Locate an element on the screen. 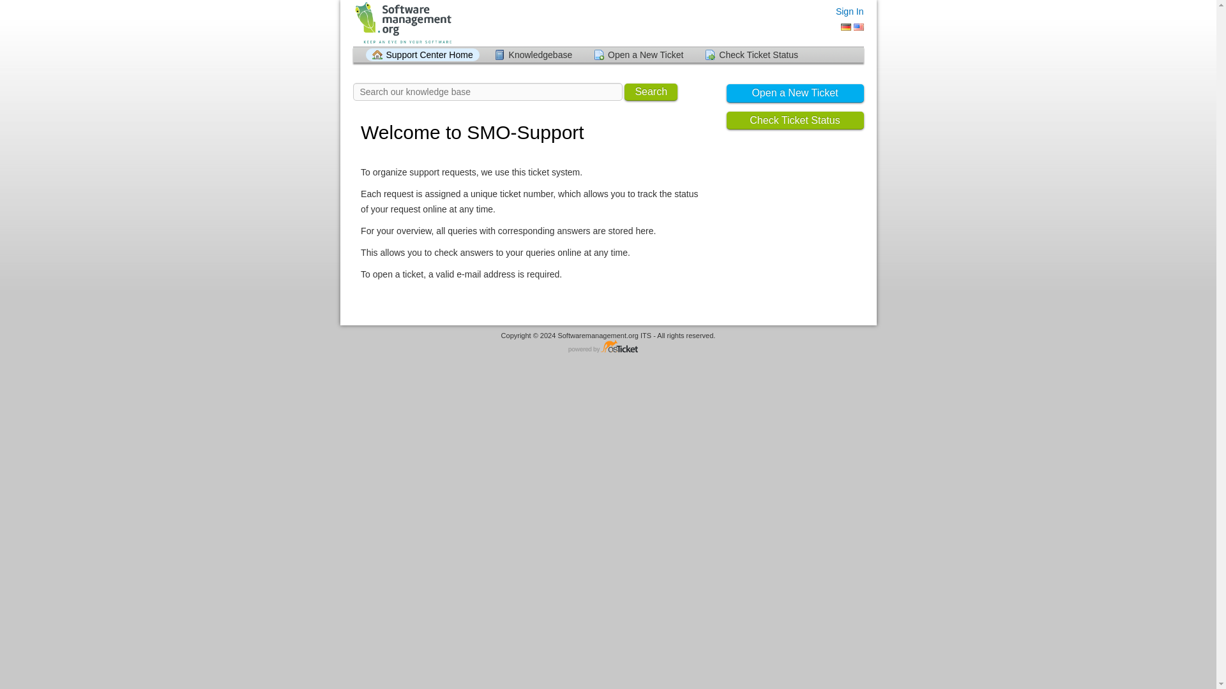 Image resolution: width=1226 pixels, height=689 pixels. Check Ticket Status is located at coordinates (751, 55).